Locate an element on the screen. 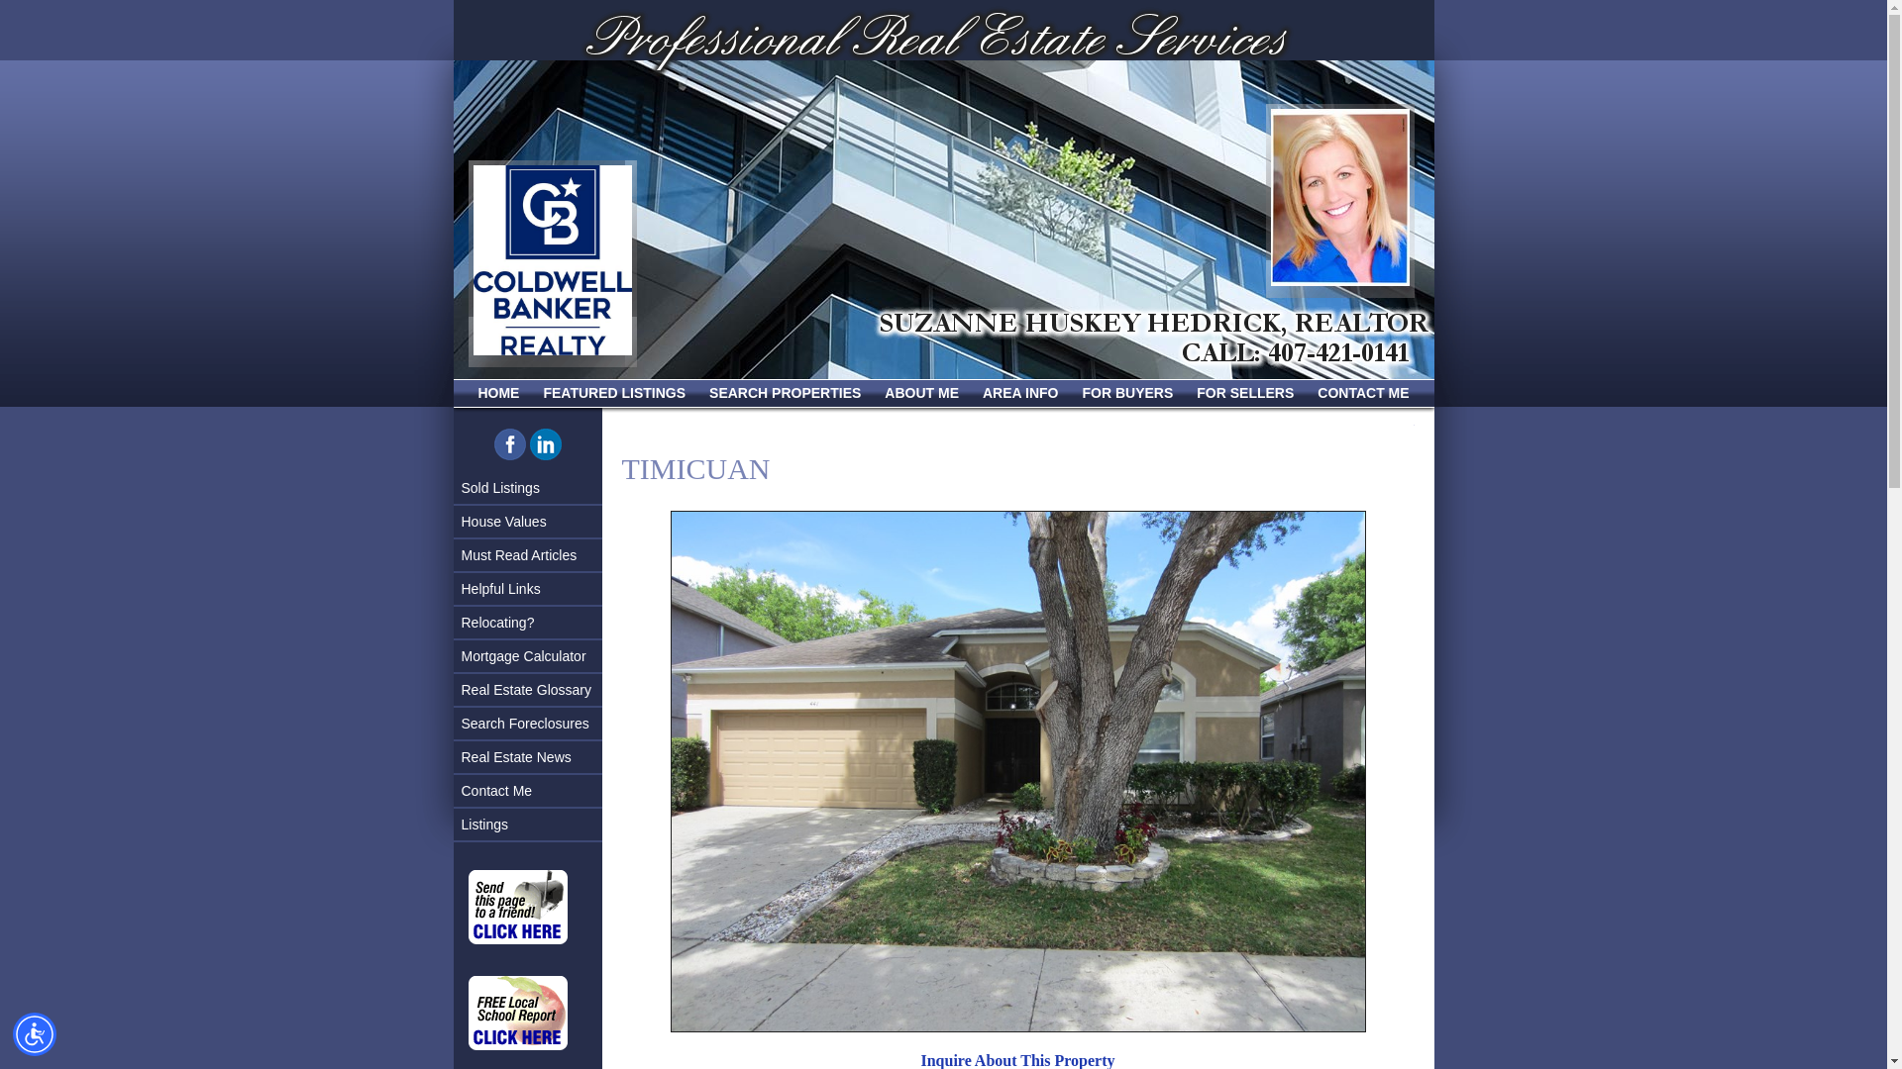 The image size is (1902, 1069). SEARCH PROPERTIES is located at coordinates (785, 392).